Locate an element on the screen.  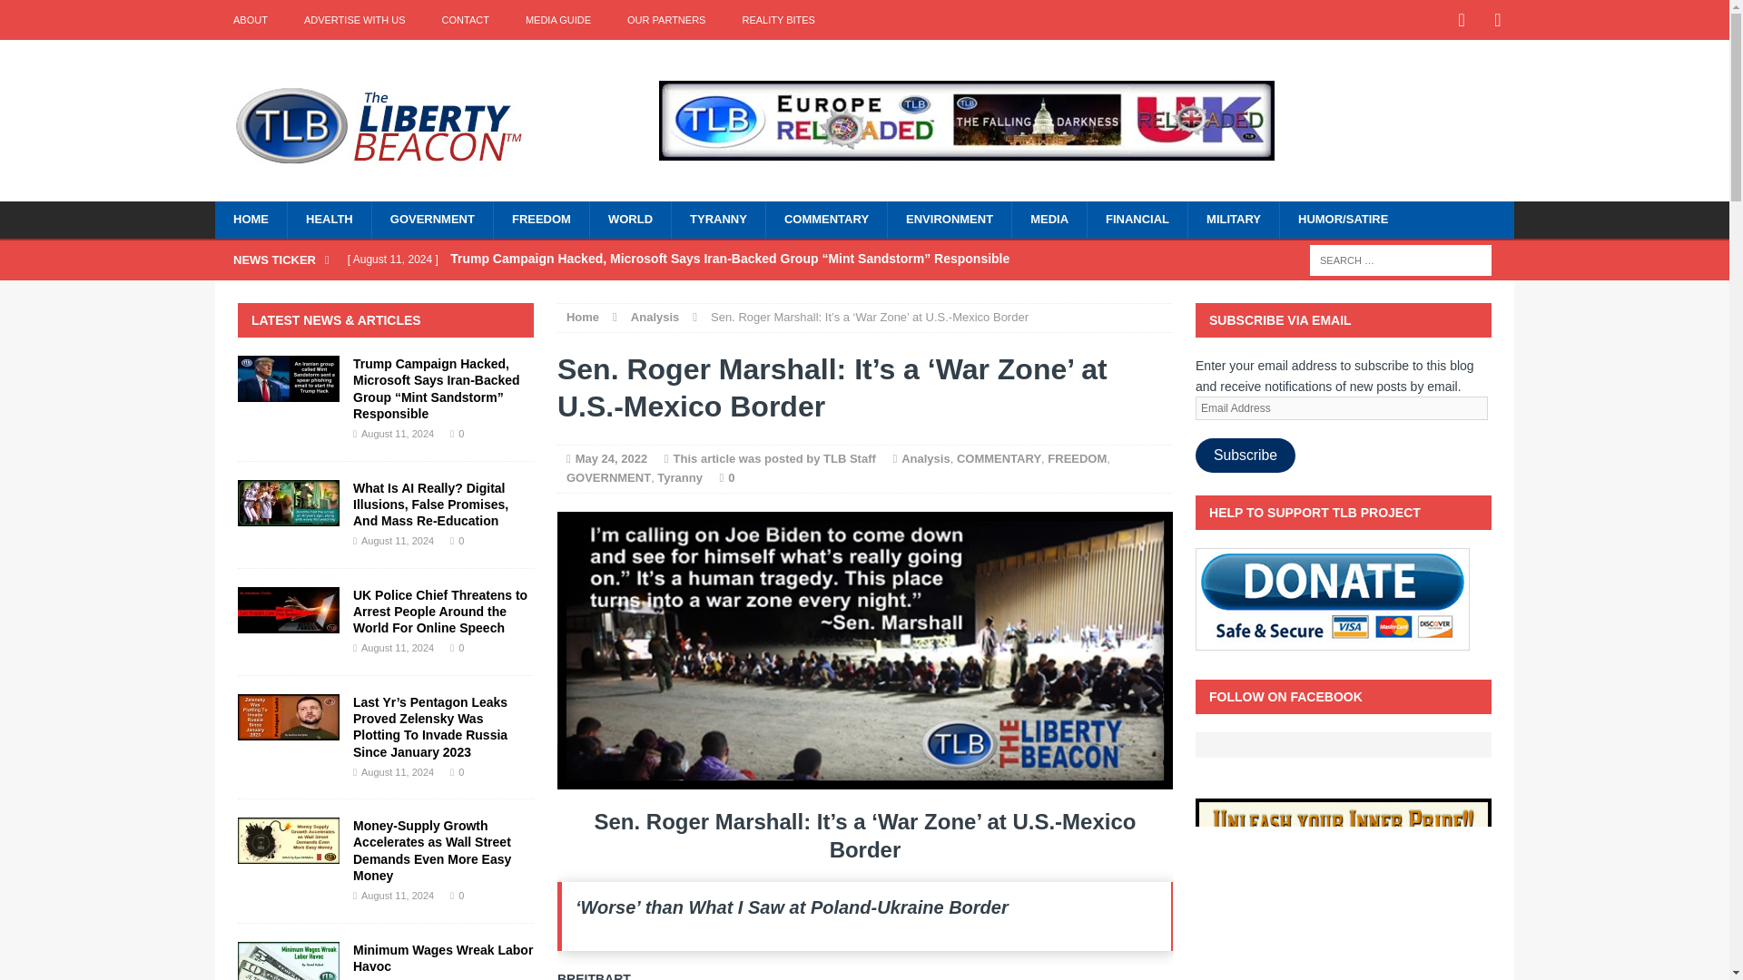
Home is located at coordinates (583, 318).